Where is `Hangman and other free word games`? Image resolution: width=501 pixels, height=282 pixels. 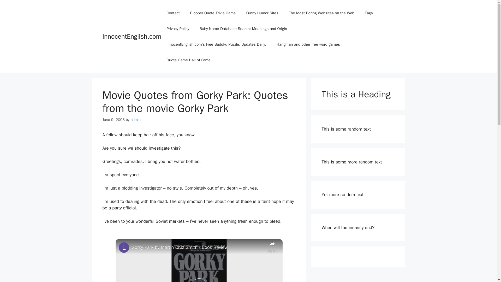
Hangman and other free word games is located at coordinates (308, 44).